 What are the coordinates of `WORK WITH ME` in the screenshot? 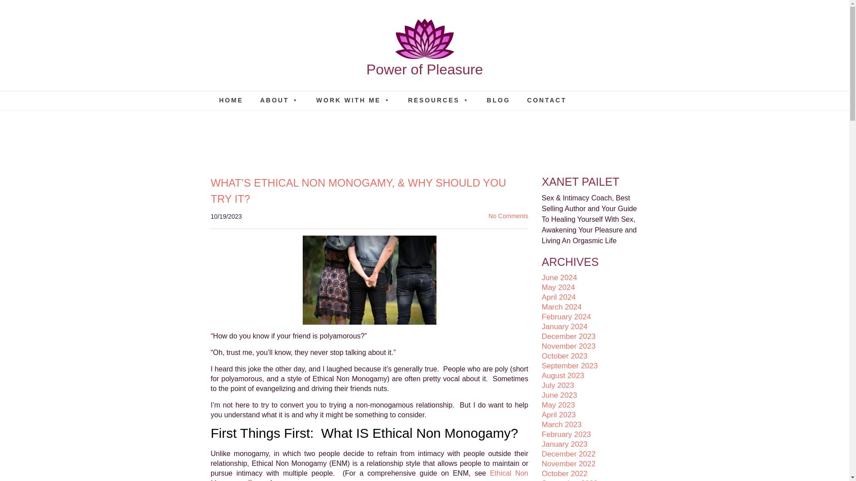 It's located at (353, 100).